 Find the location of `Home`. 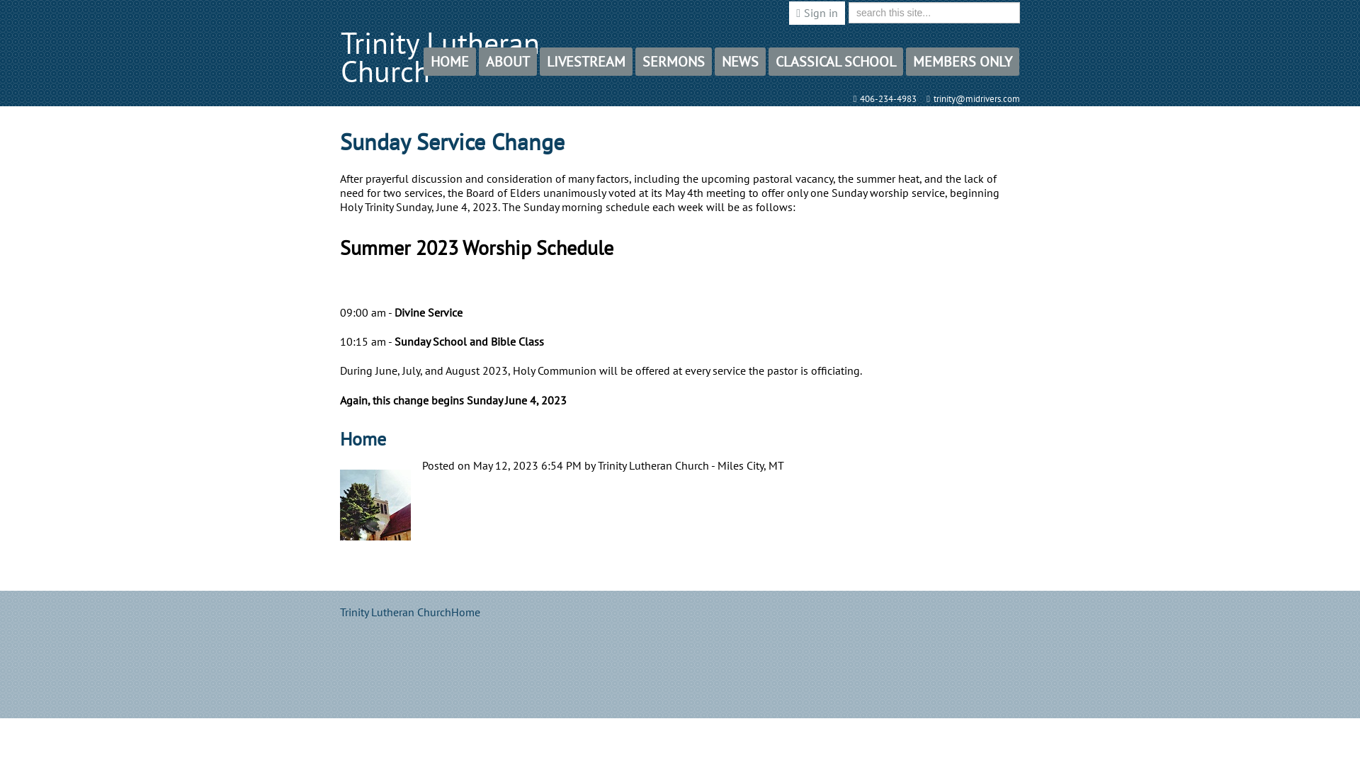

Home is located at coordinates (363, 439).